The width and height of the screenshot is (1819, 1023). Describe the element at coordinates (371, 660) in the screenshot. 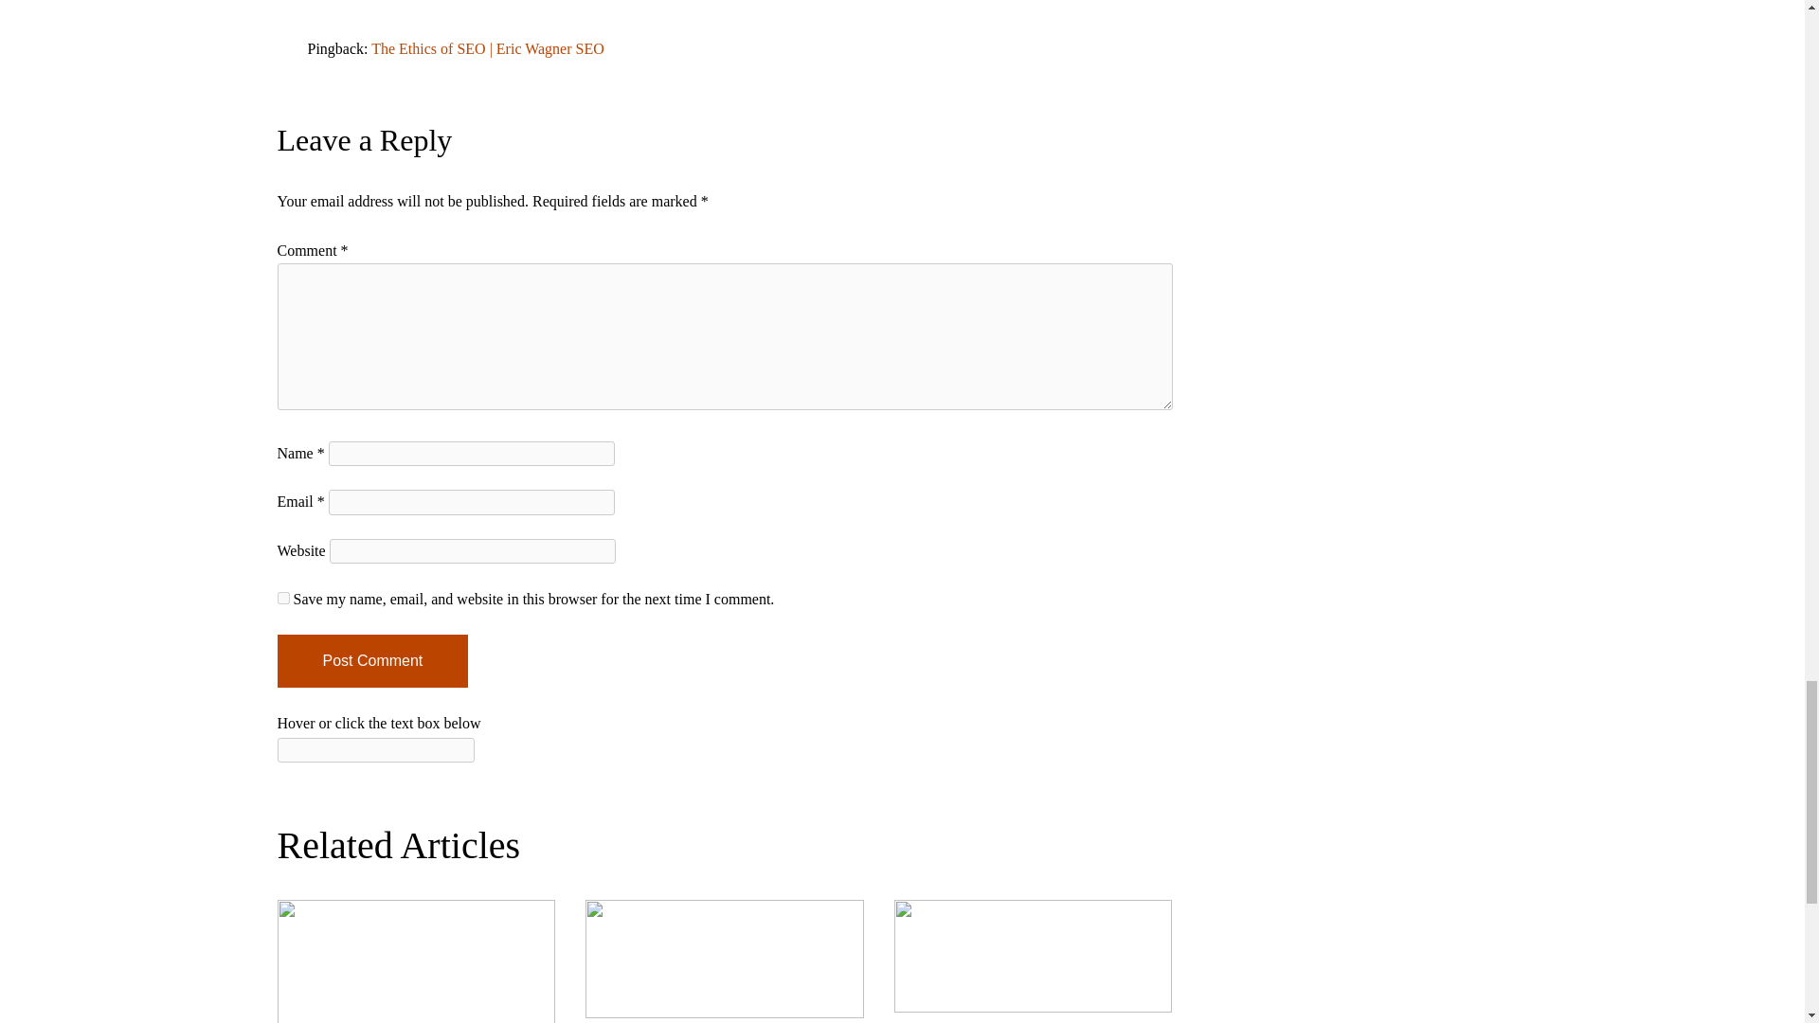

I see `Post Comment` at that location.